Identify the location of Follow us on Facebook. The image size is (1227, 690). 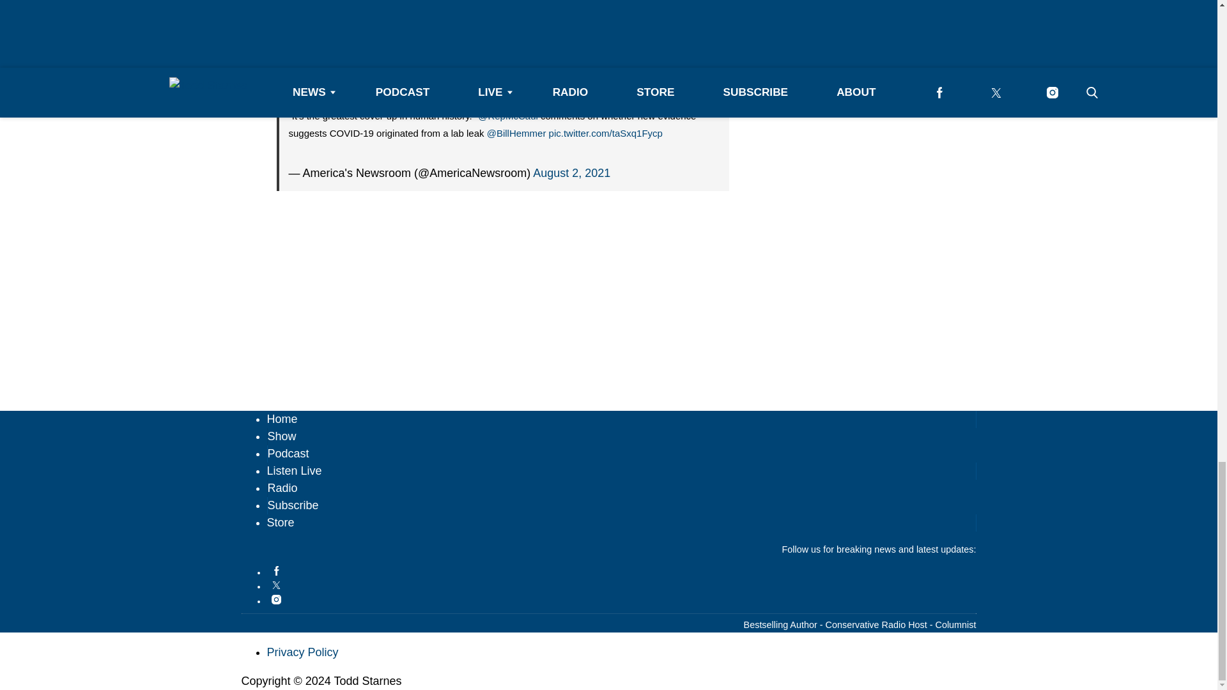
(622, 570).